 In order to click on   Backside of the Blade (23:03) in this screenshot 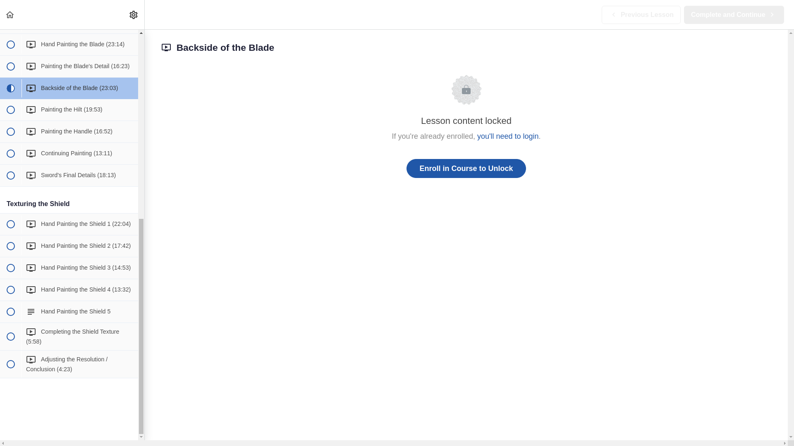, I will do `click(69, 88)`.